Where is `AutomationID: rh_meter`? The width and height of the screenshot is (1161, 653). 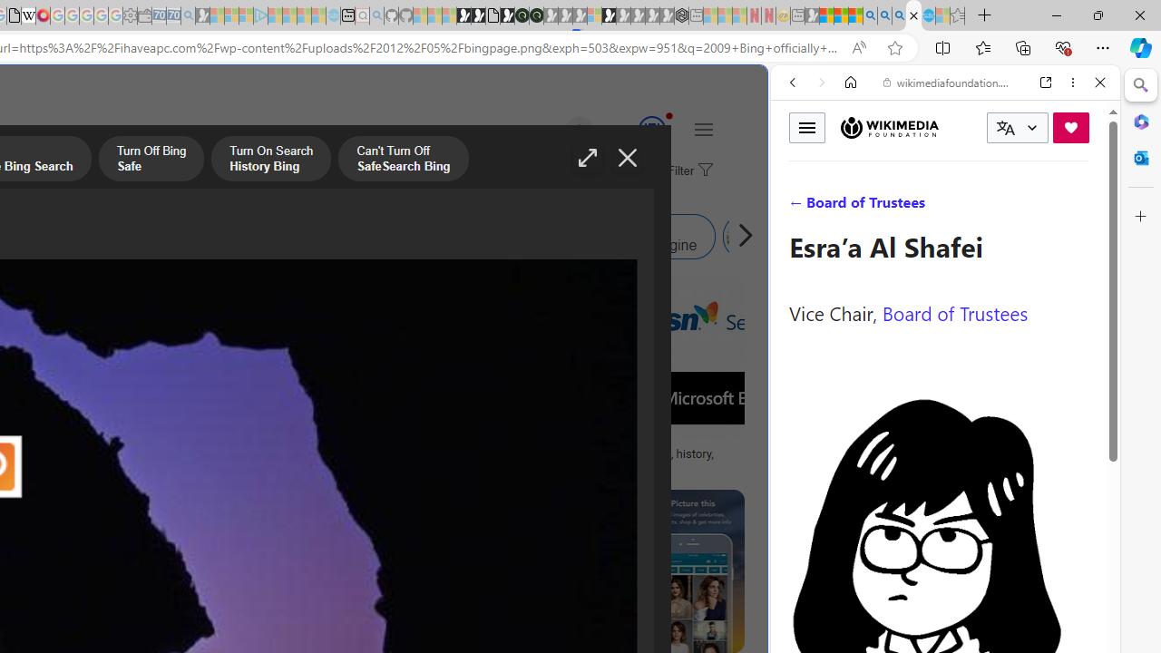
AutomationID: rh_meter is located at coordinates (651, 129).